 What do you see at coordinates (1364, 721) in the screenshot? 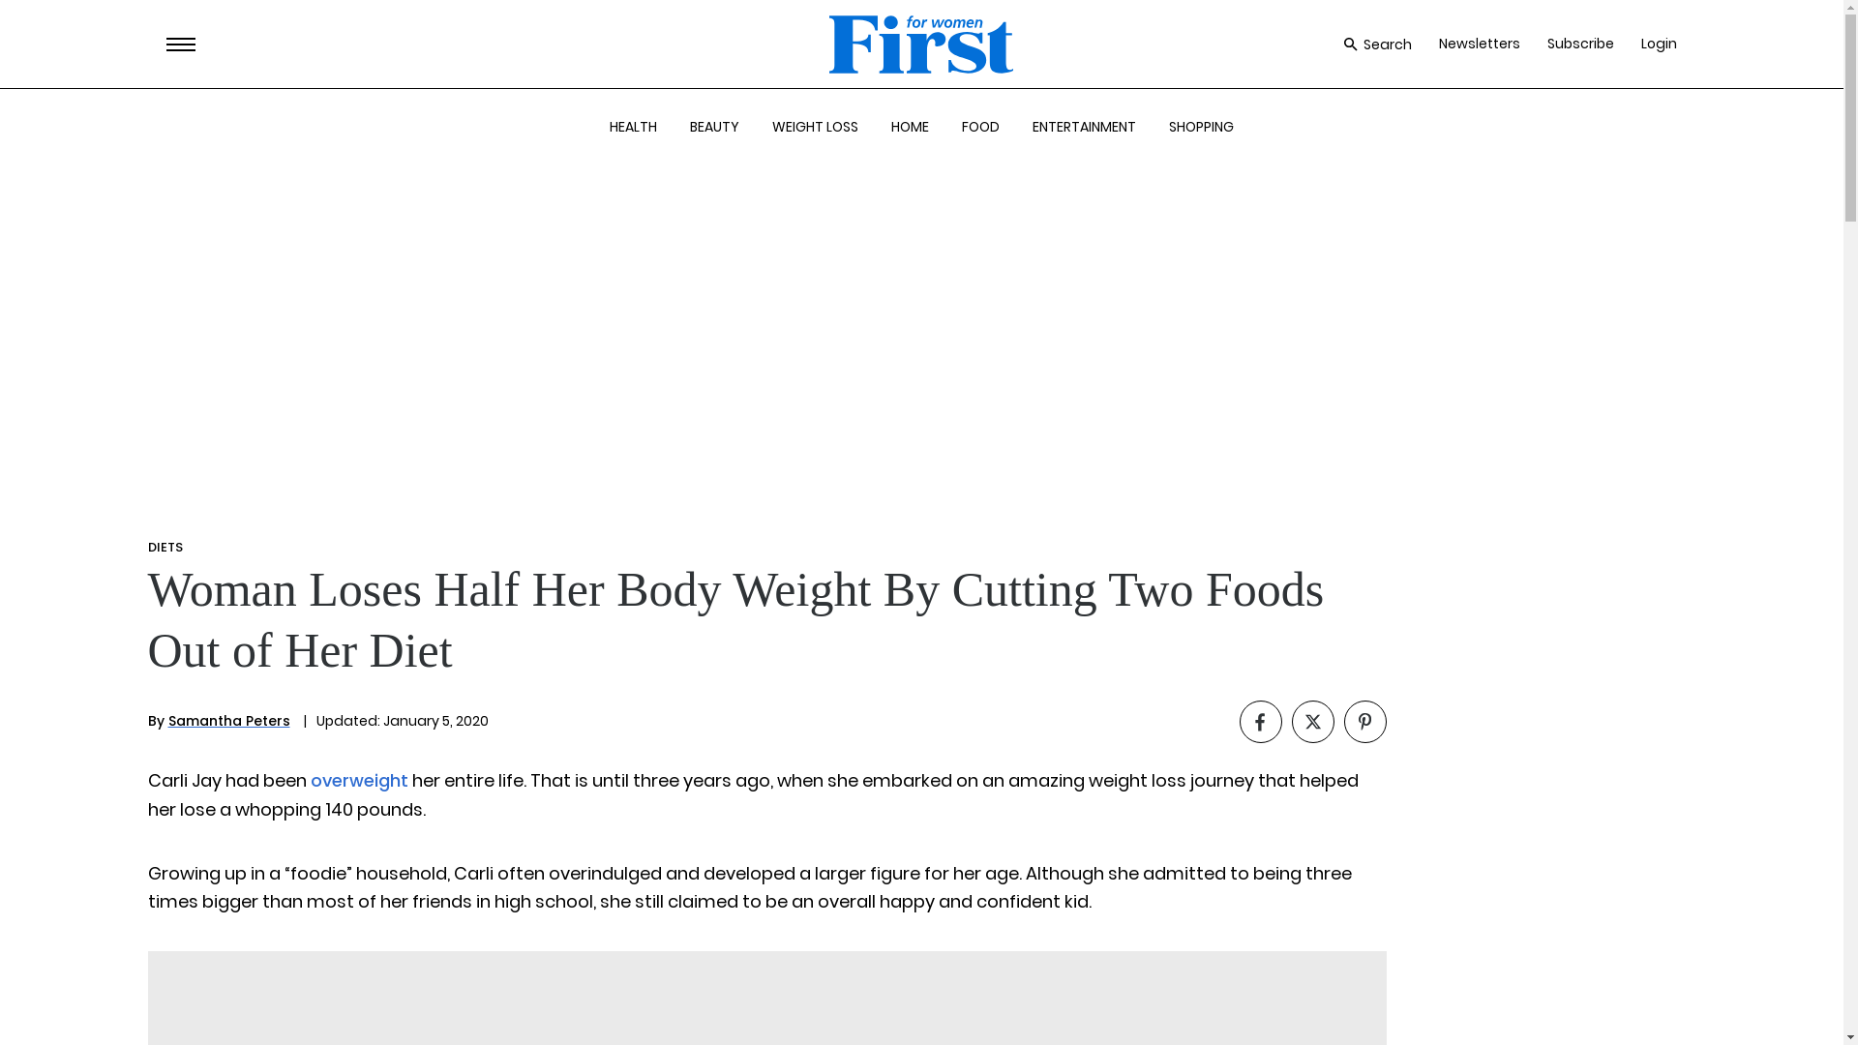
I see `Click to share on Pinterest` at bounding box center [1364, 721].